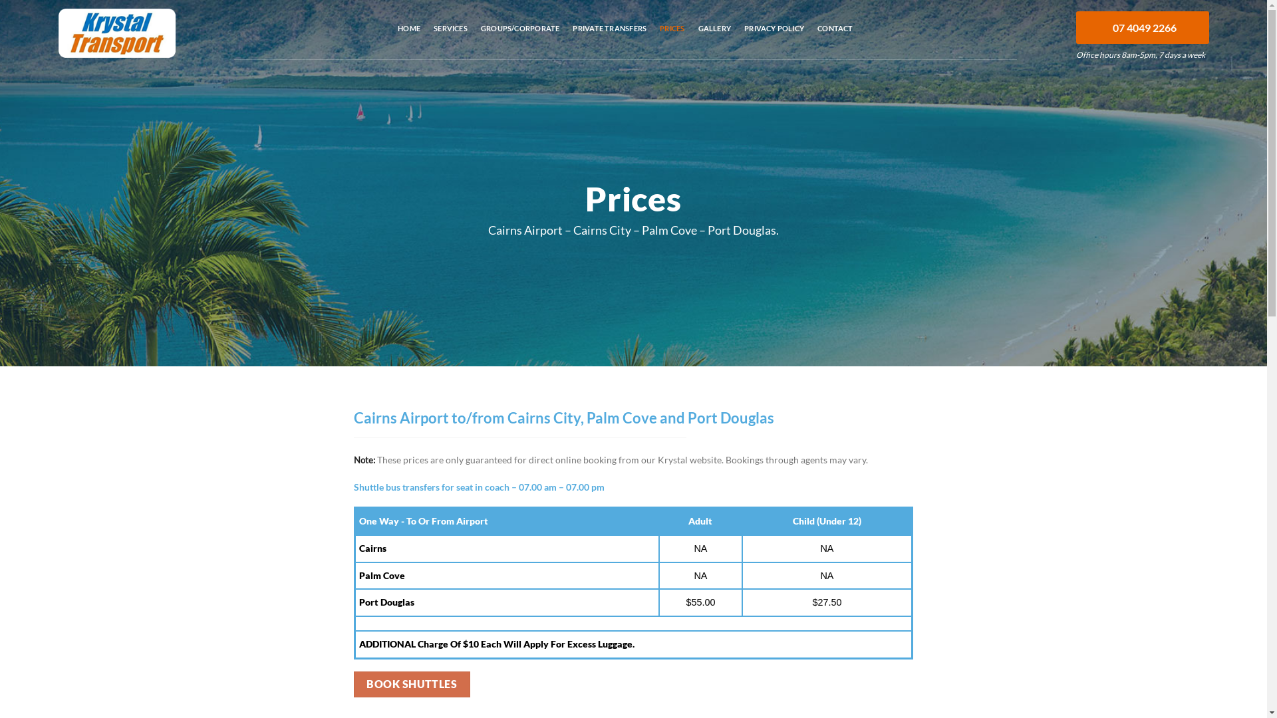 The image size is (1277, 718). I want to click on GROUPS/CORPORATE, so click(520, 37).